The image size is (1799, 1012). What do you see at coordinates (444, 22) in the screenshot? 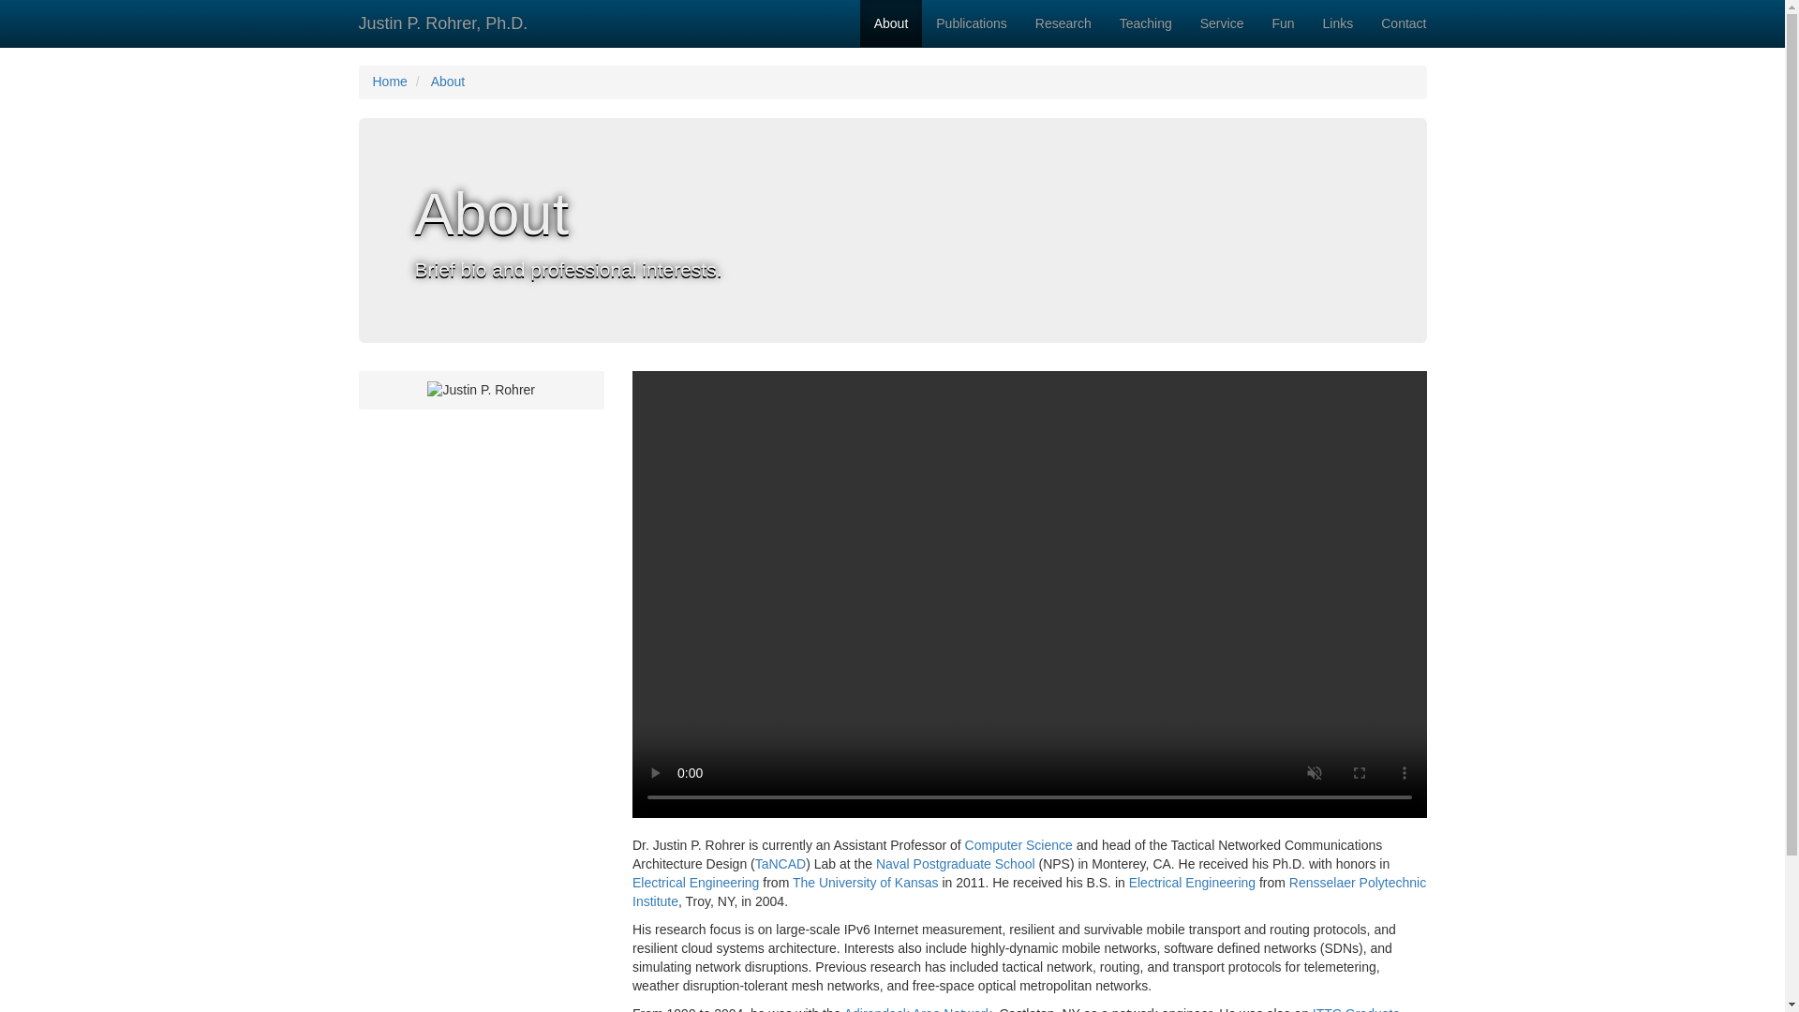
I see `Justin P. Rohrer, Ph.D.` at bounding box center [444, 22].